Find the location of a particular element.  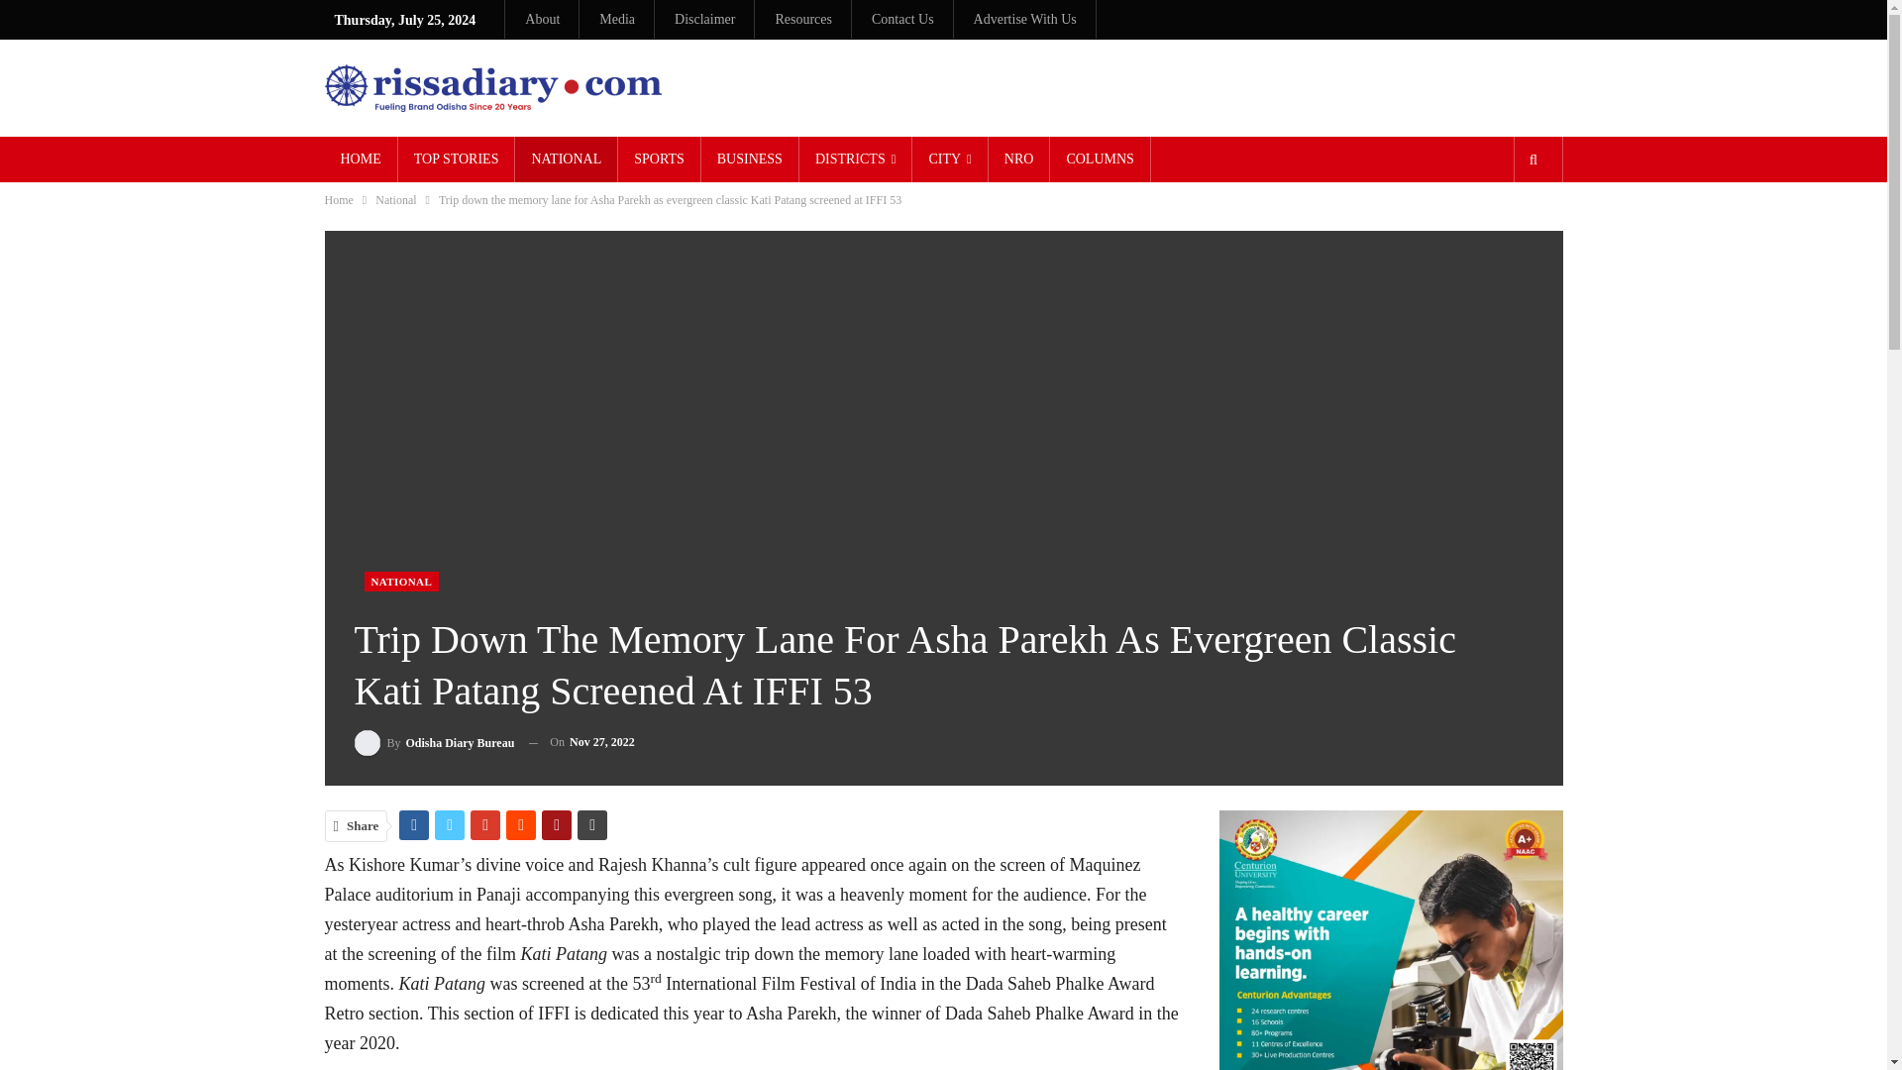

HOME is located at coordinates (361, 159).